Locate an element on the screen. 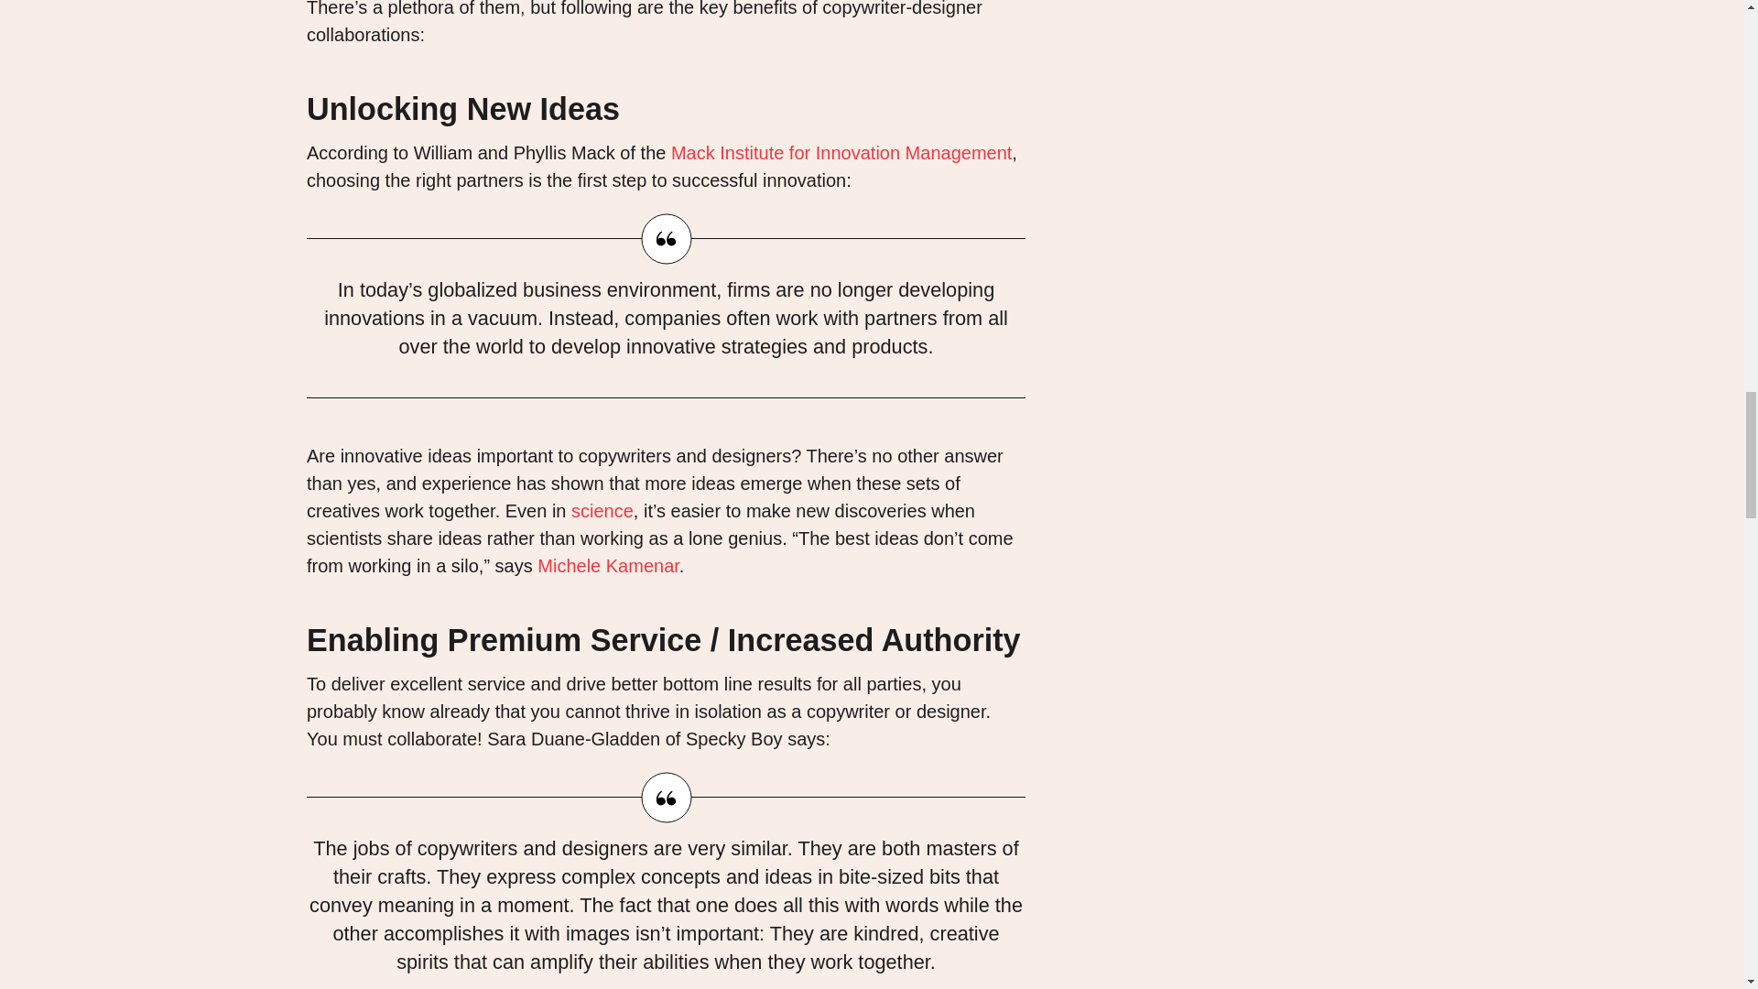 This screenshot has height=989, width=1758. science is located at coordinates (602, 511).